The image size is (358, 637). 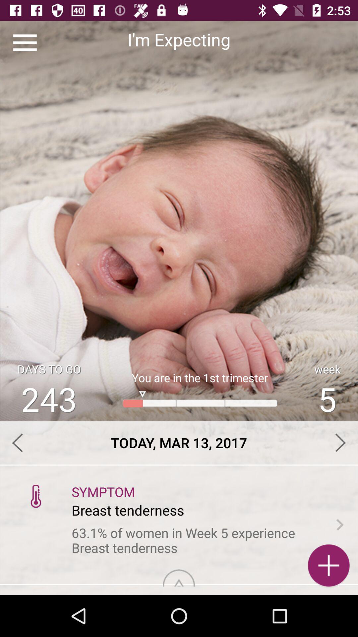 I want to click on select the item to the right of the 63 1 of icon, so click(x=340, y=525).